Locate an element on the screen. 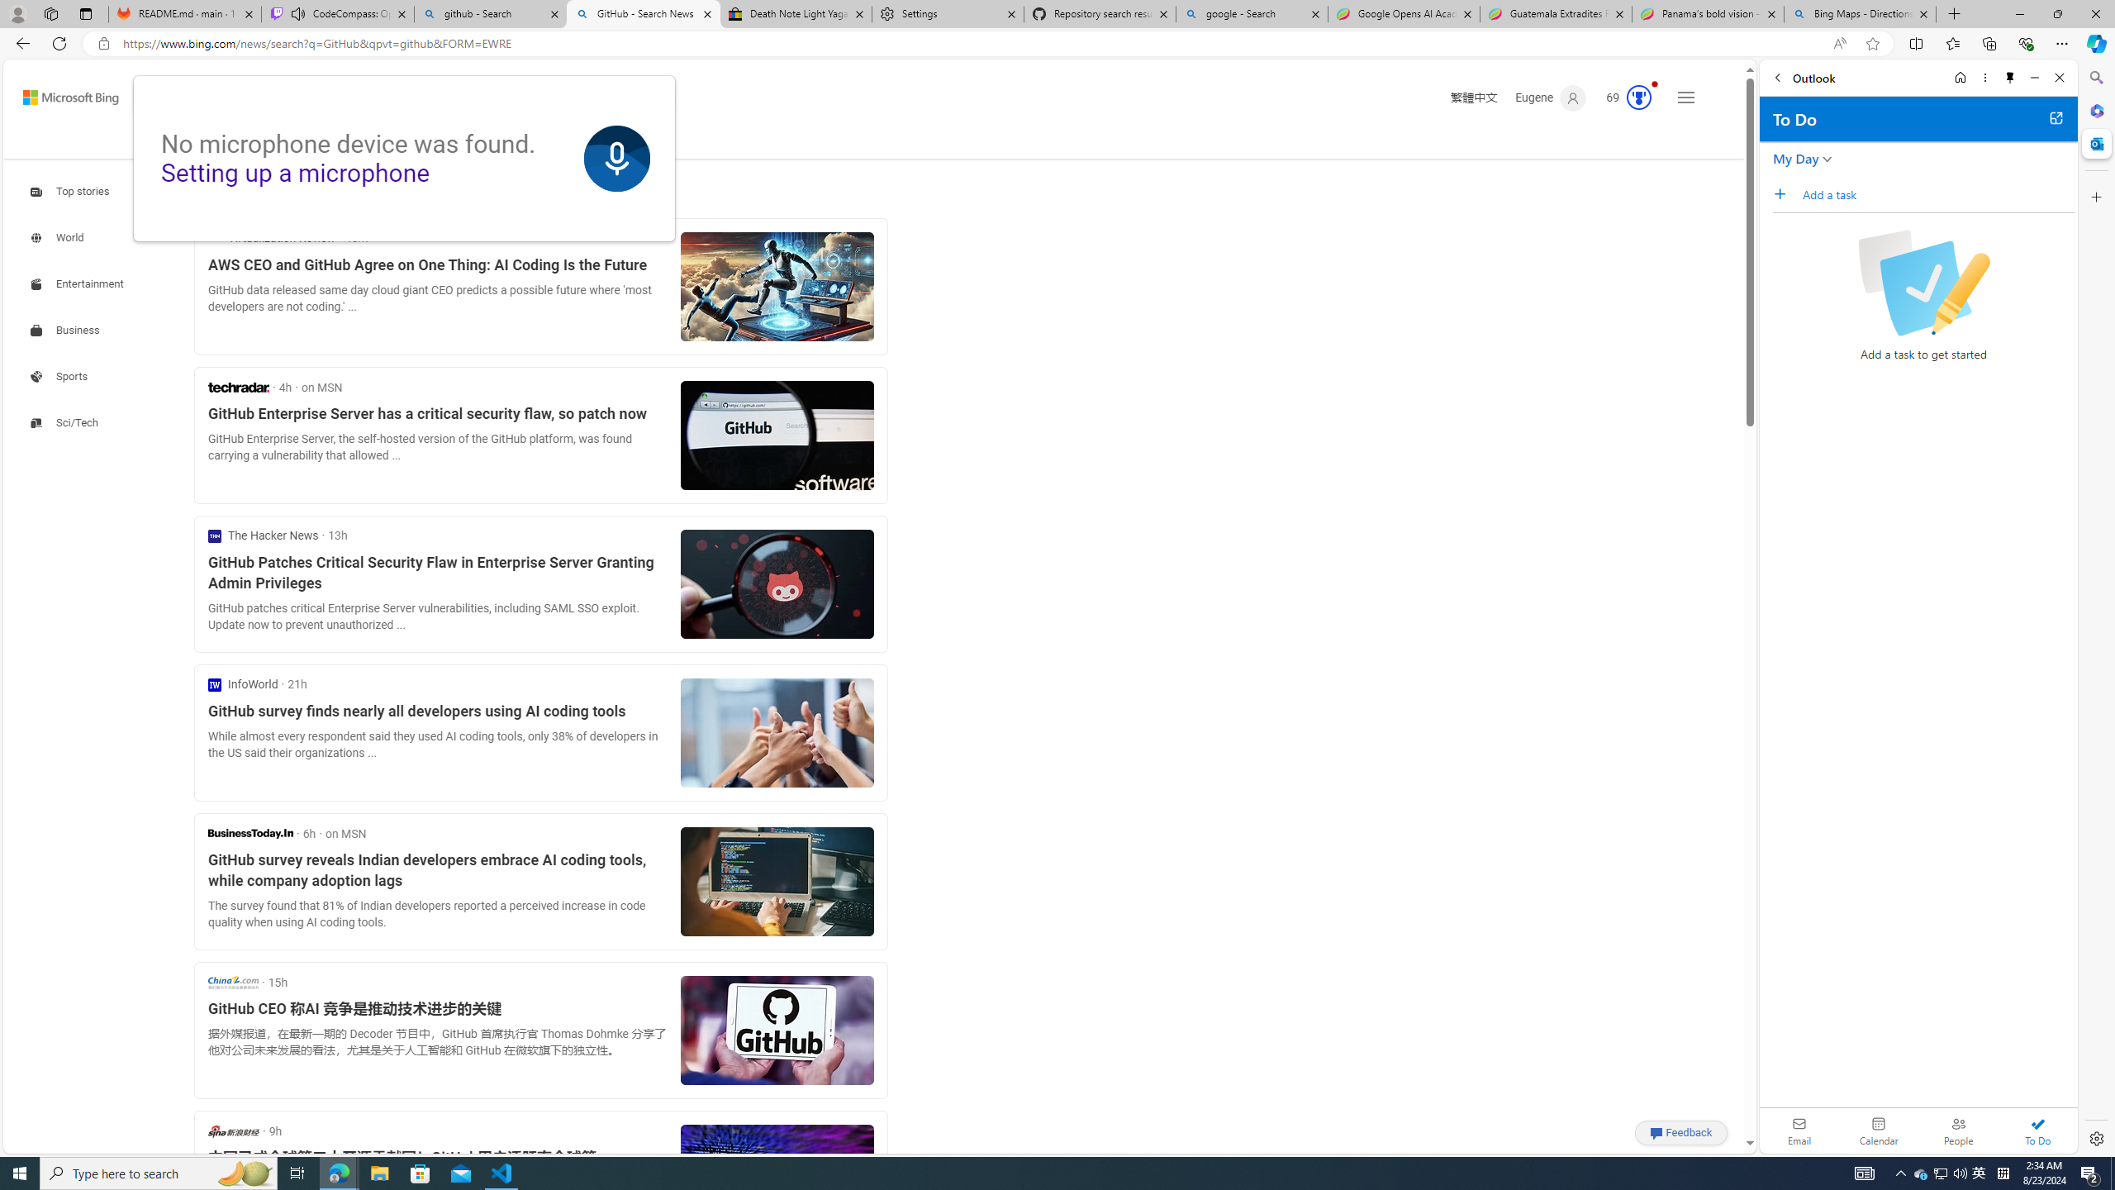  Setting up a microphone is located at coordinates (296, 173).